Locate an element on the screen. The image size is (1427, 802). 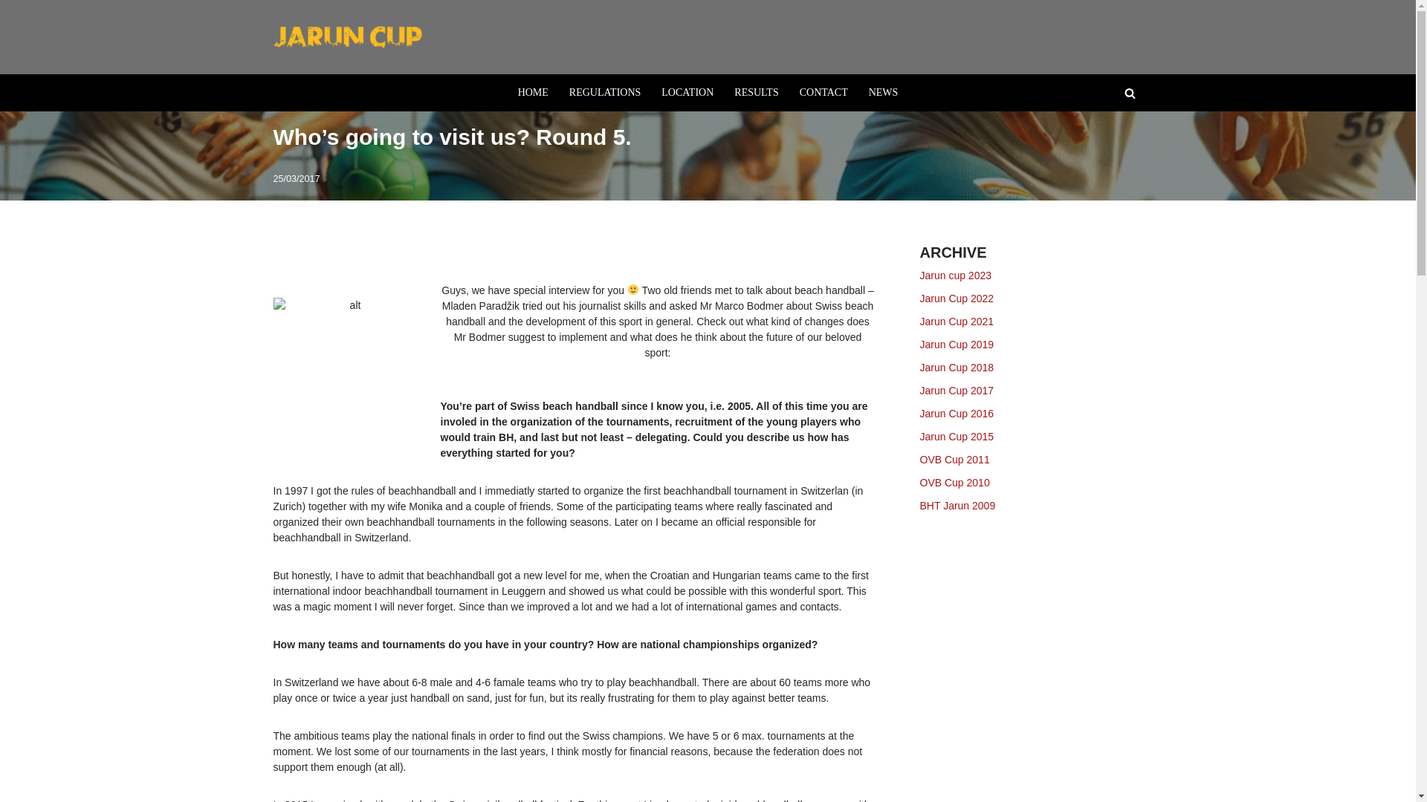
Jarun Cup 2019 is located at coordinates (957, 344).